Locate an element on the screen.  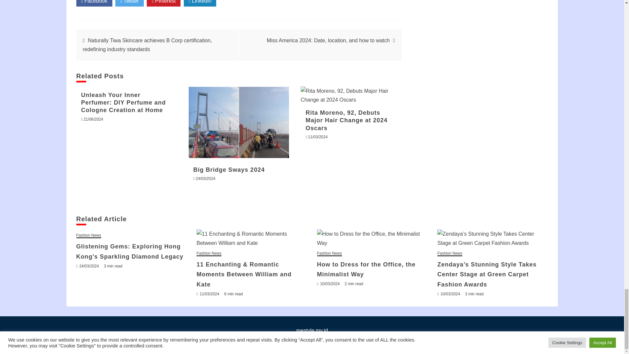
Facebook is located at coordinates (94, 3).